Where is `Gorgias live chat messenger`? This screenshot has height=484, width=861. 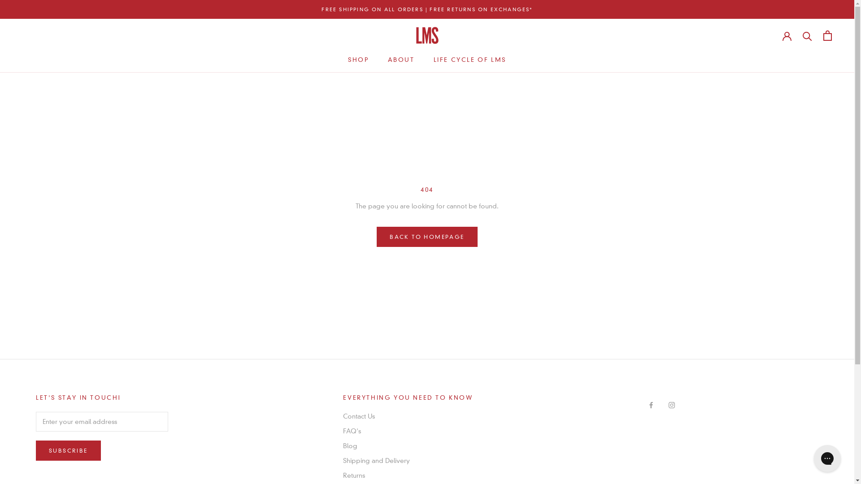
Gorgias live chat messenger is located at coordinates (827, 458).